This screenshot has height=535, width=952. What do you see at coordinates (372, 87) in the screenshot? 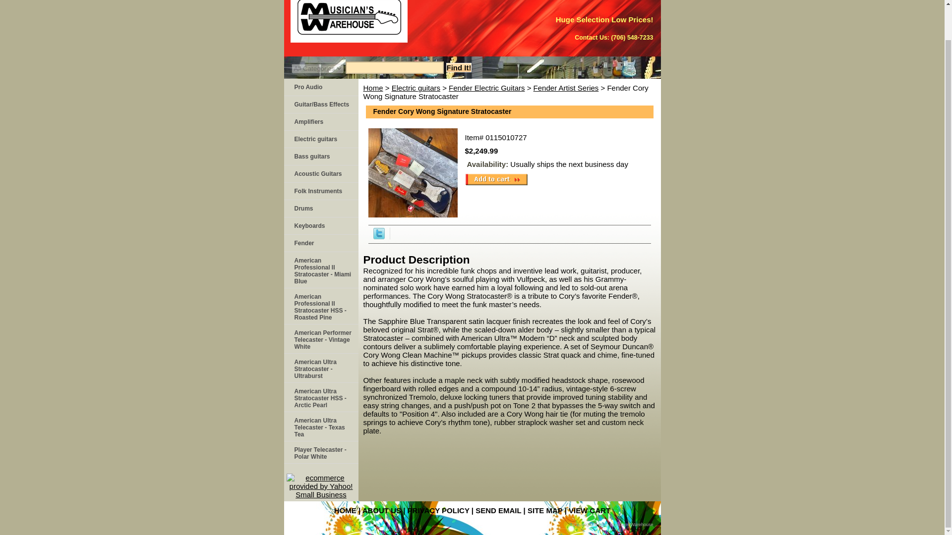
I see `Home` at bounding box center [372, 87].